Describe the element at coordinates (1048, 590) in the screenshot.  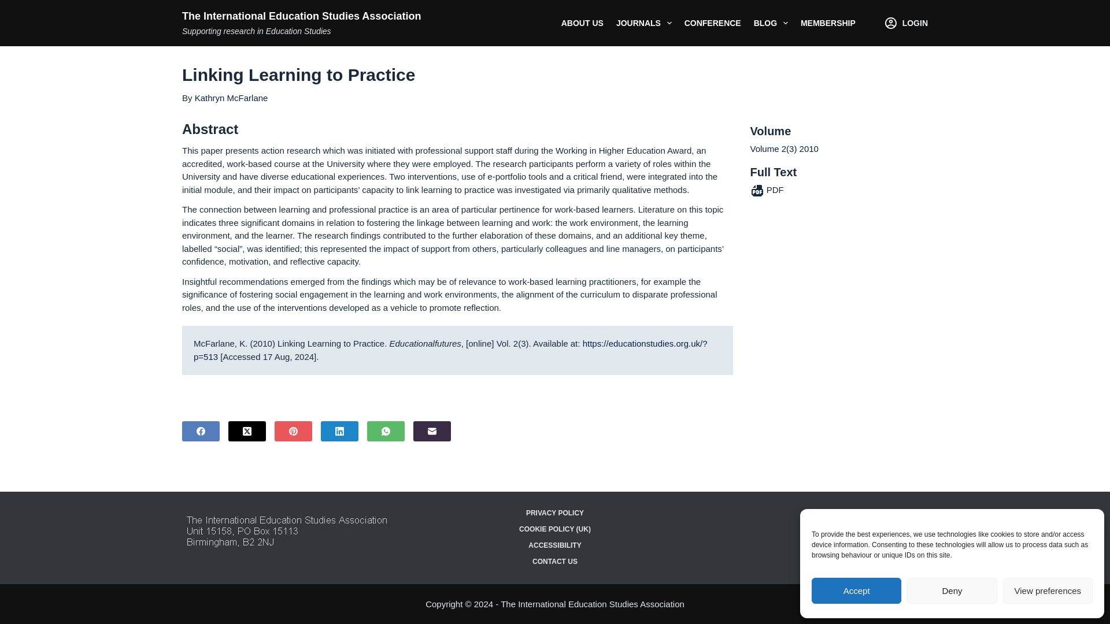
I see `View preferences` at that location.